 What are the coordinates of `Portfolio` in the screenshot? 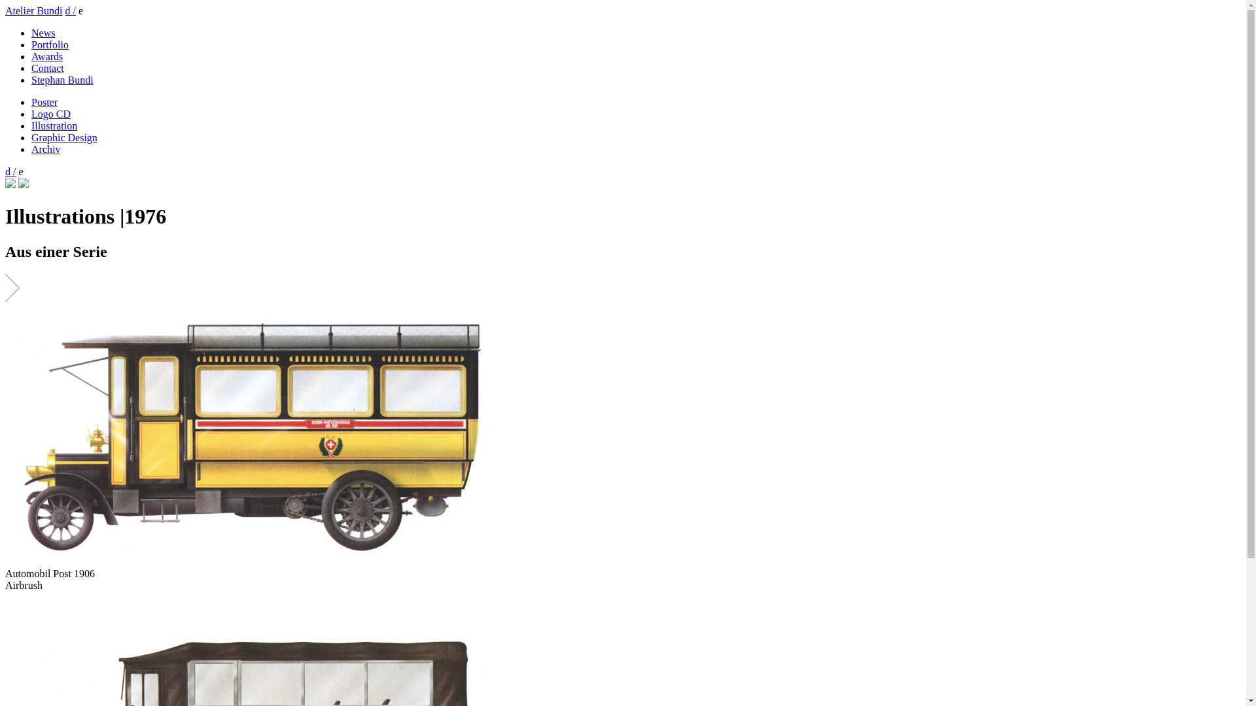 It's located at (50, 44).